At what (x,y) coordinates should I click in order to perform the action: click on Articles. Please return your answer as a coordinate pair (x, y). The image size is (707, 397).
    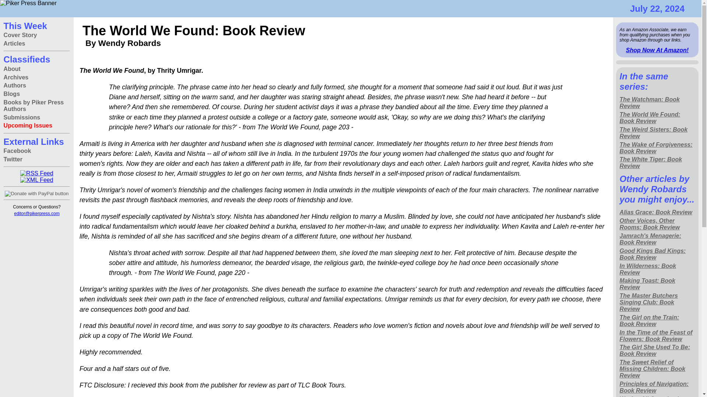
    Looking at the image, I should click on (14, 44).